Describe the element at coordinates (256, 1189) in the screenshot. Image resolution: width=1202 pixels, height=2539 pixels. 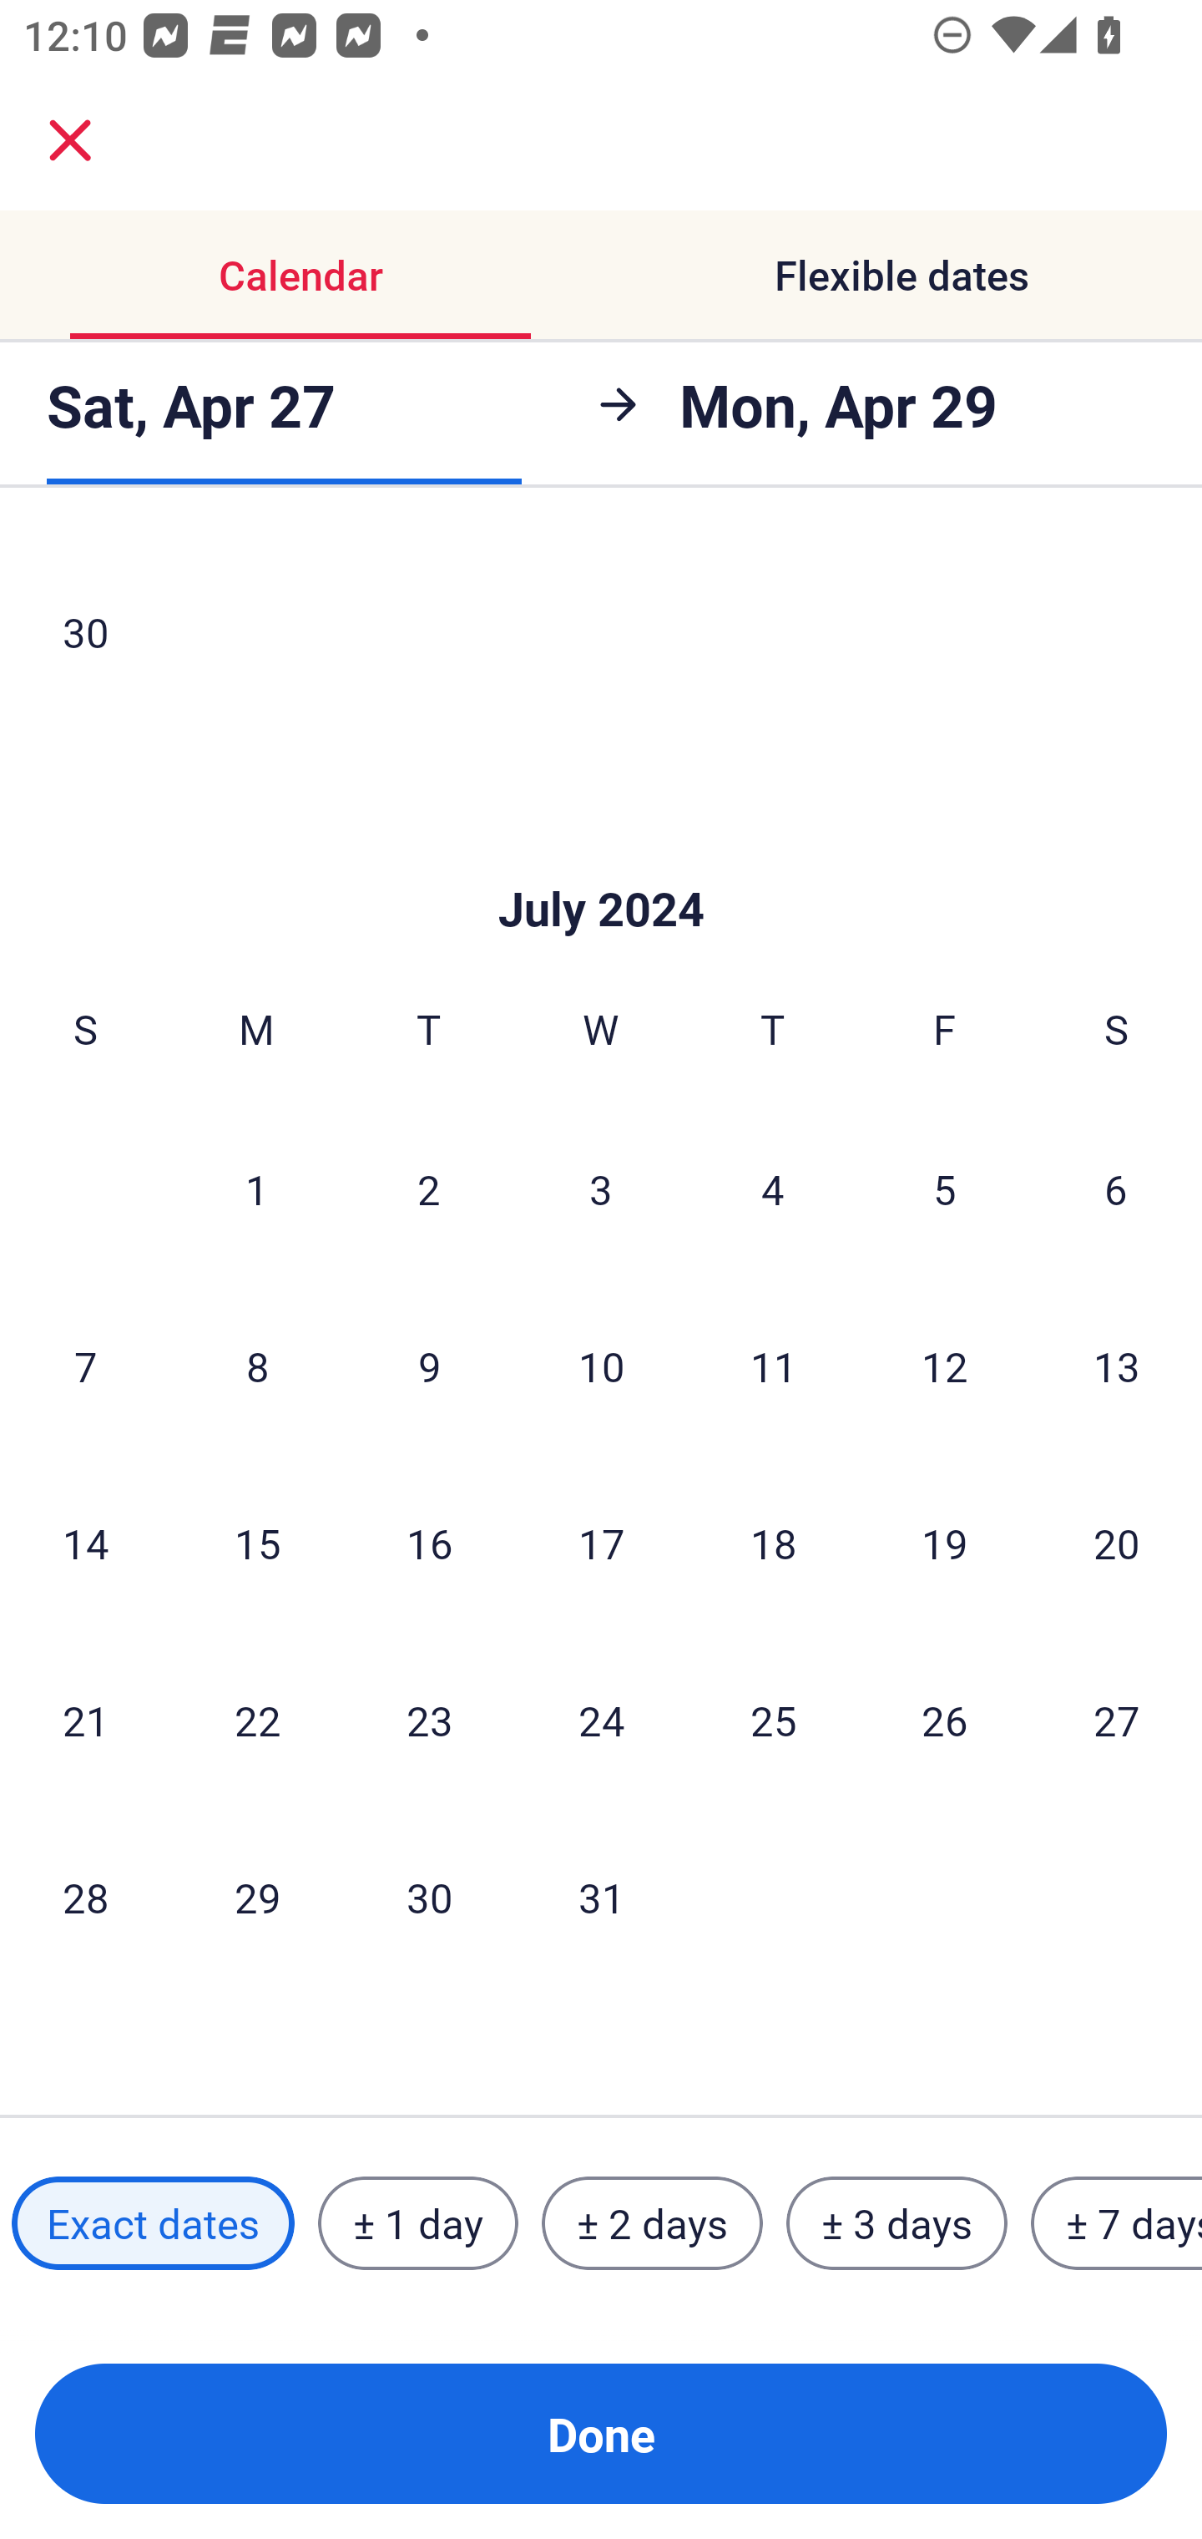
I see `1 Monday, July 1, 2024` at that location.